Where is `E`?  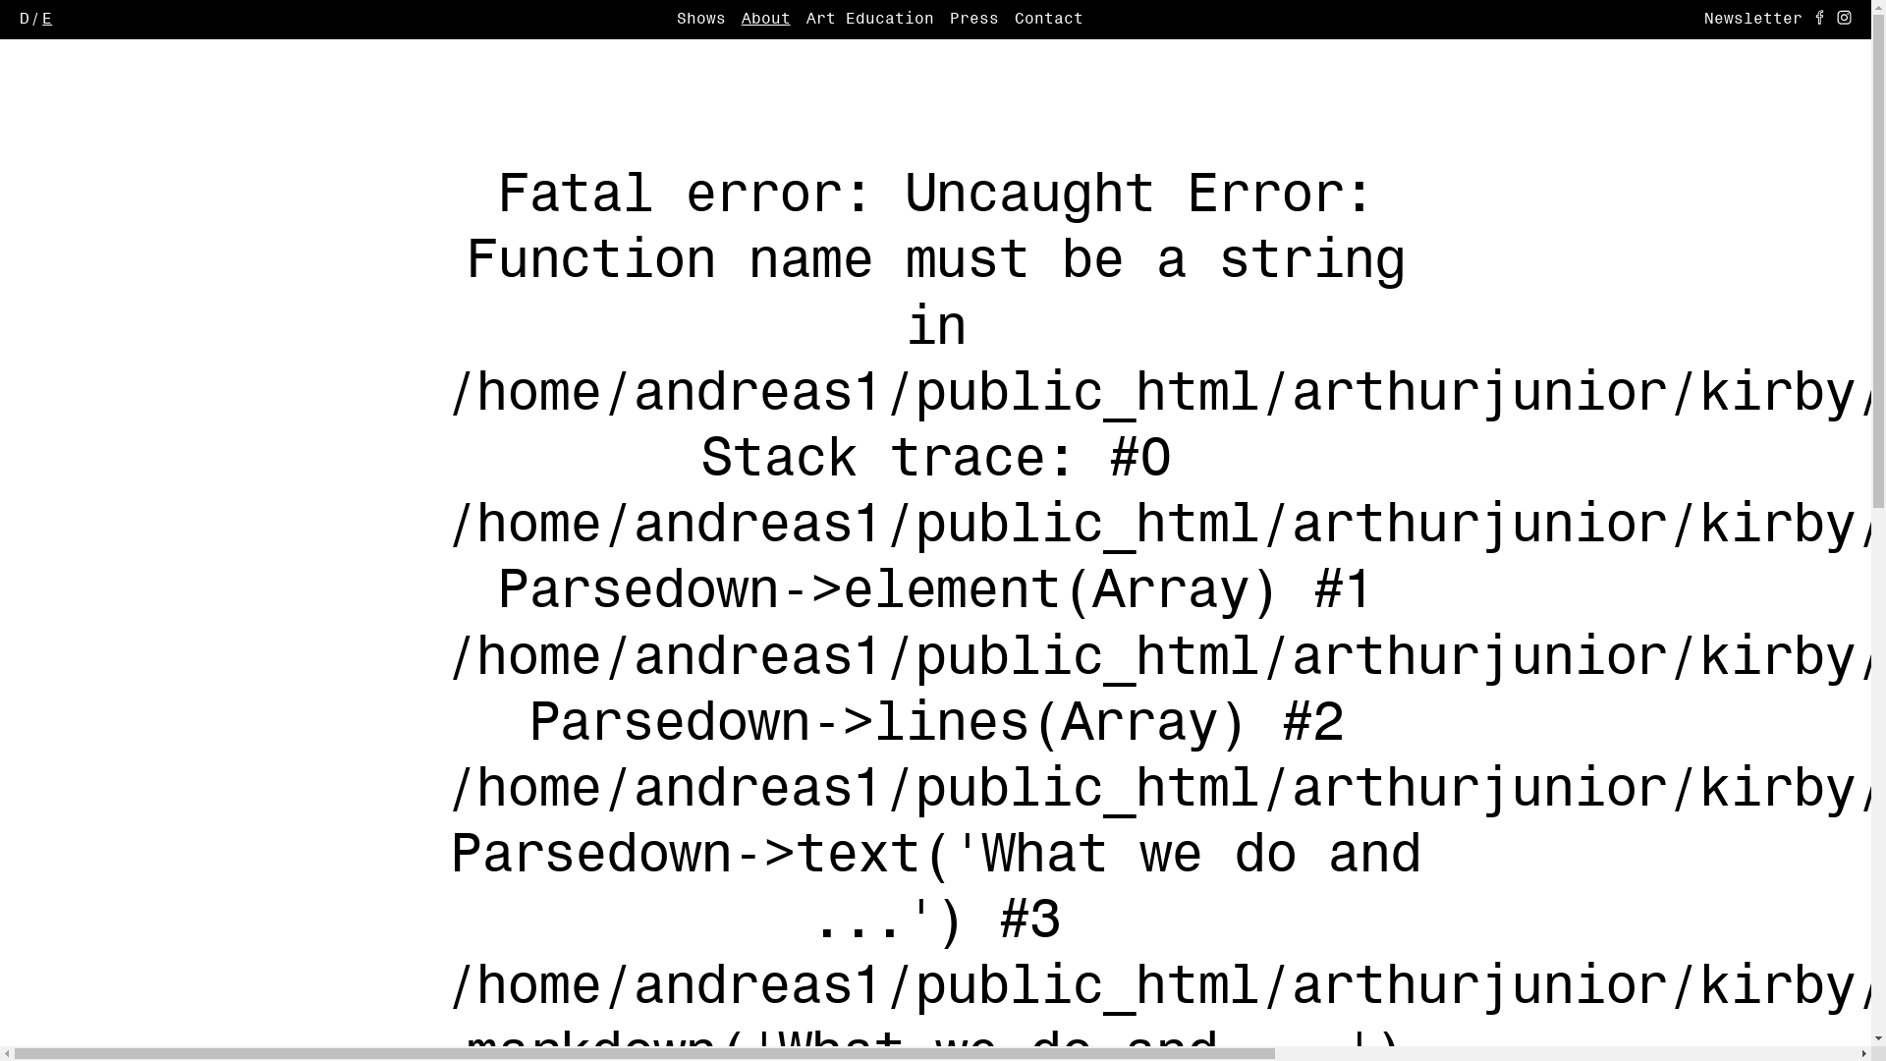 E is located at coordinates (47, 20).